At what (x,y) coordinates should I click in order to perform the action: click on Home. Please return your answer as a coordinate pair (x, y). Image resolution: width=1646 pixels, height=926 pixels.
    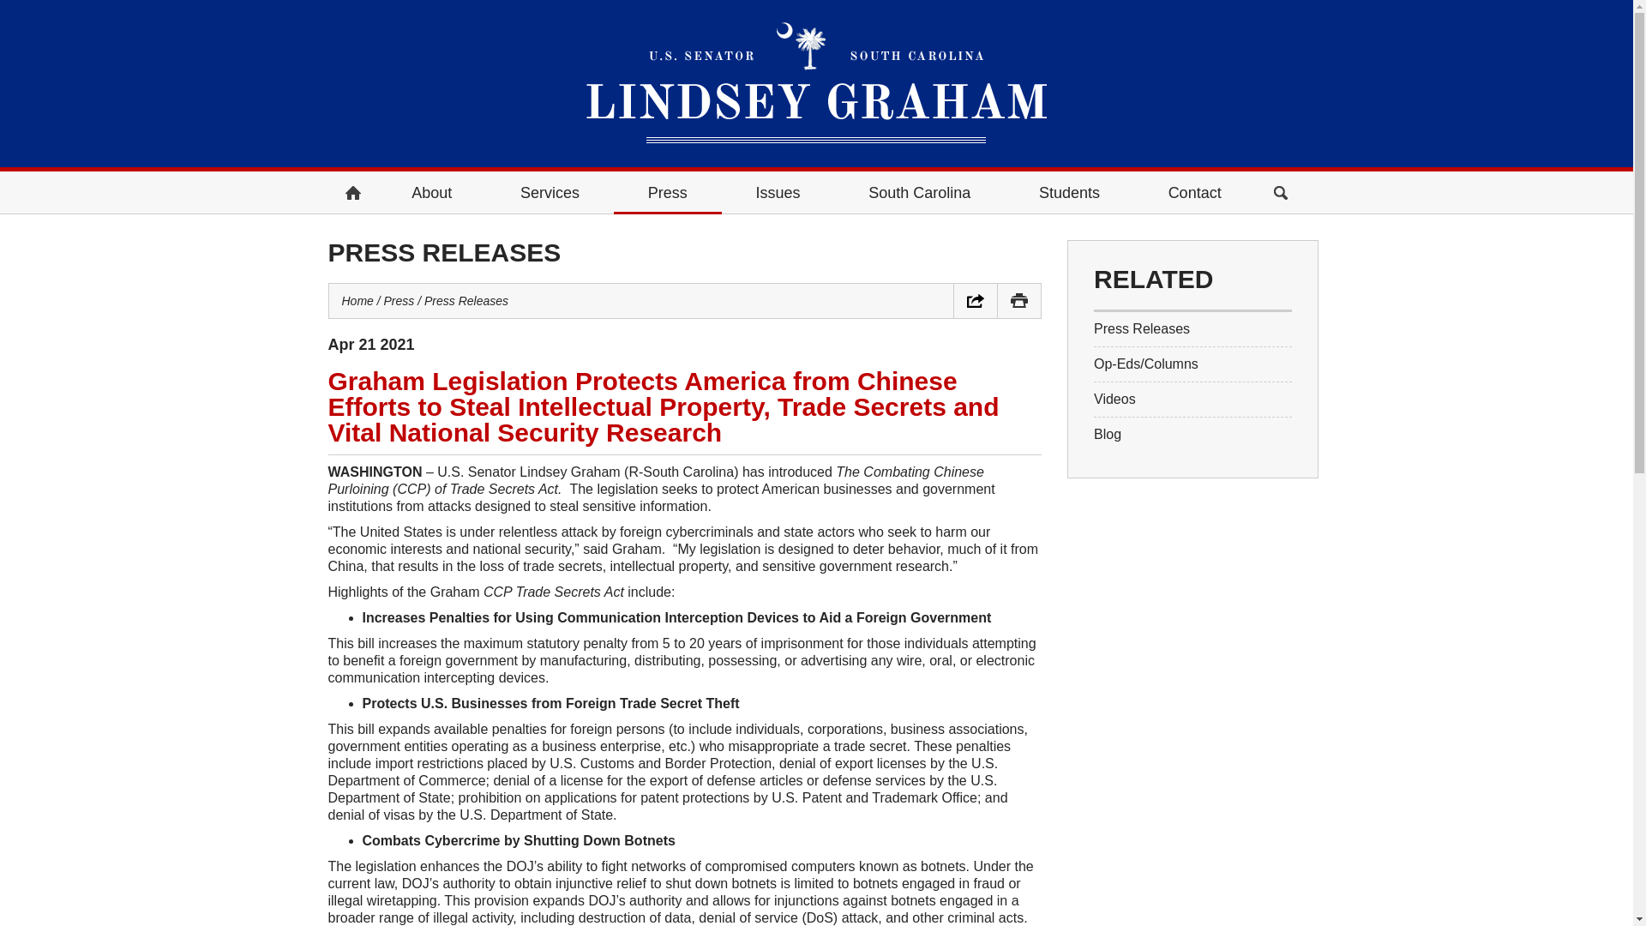
    Looking at the image, I should click on (351, 192).